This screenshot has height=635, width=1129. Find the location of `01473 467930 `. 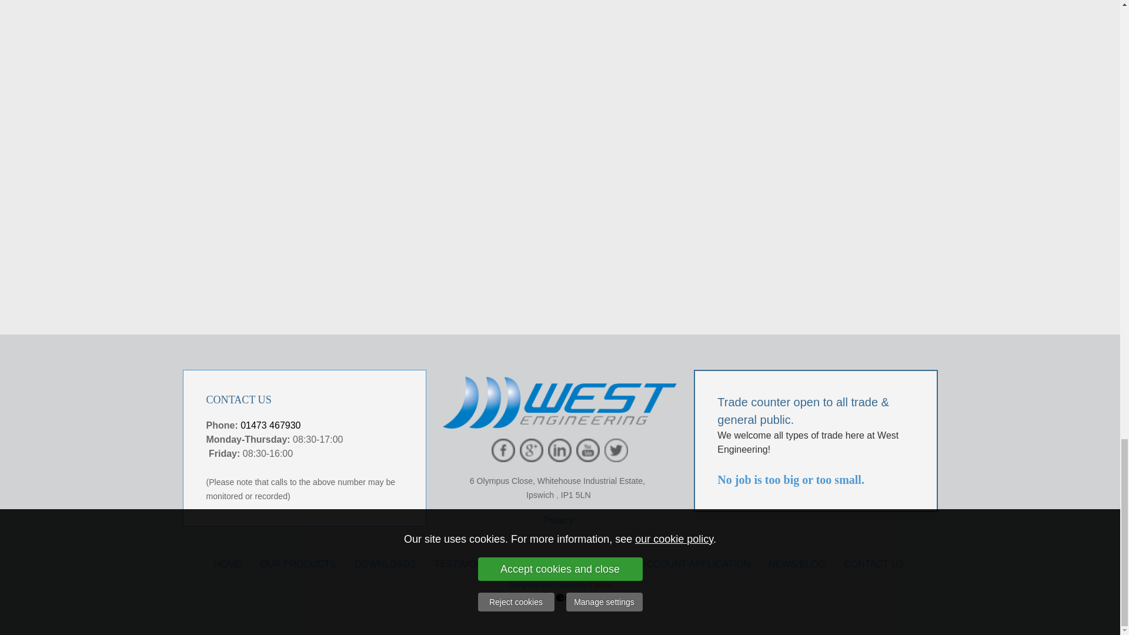

01473 467930  is located at coordinates (272, 425).